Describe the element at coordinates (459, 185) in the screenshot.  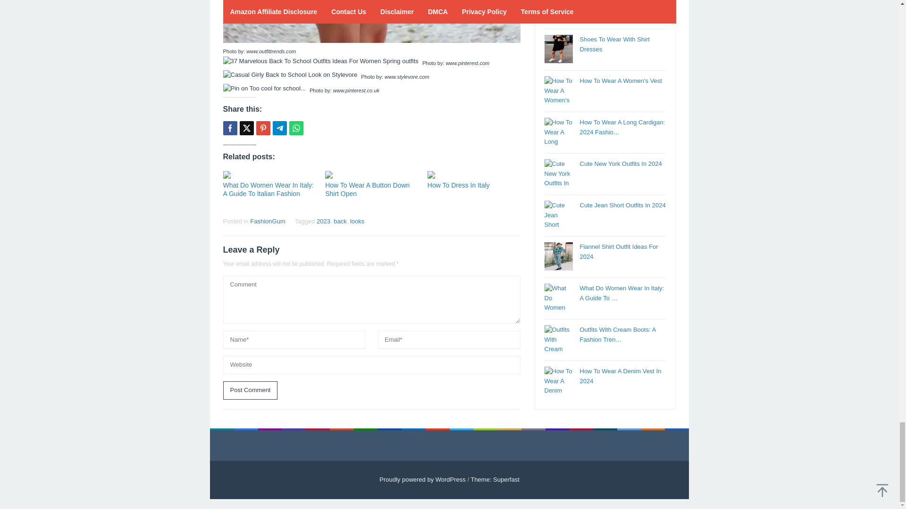
I see `Permalink to: How To Dress In Italy` at that location.